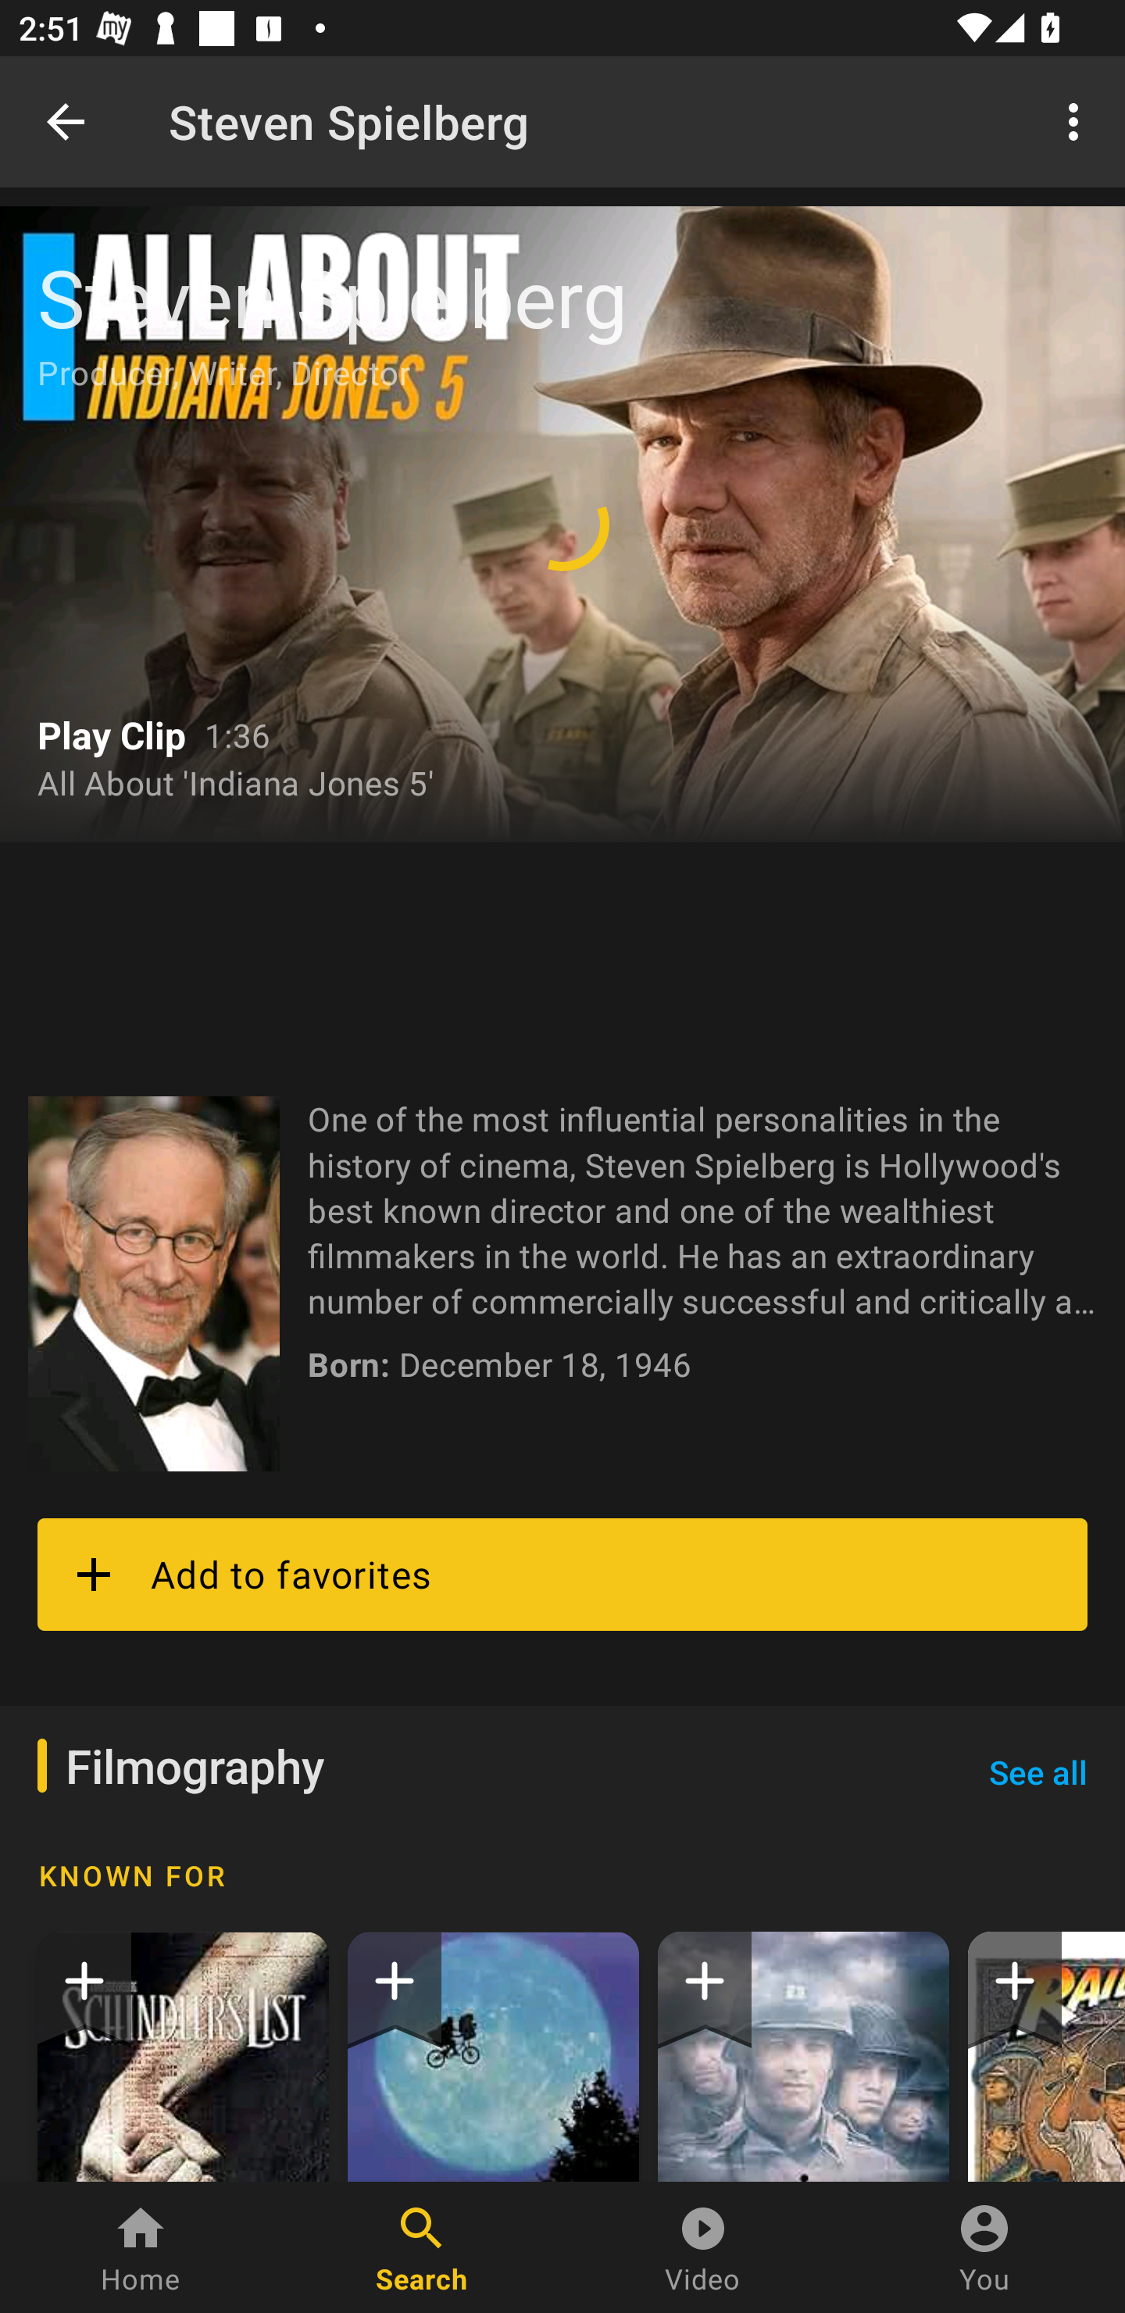 The width and height of the screenshot is (1125, 2313). I want to click on Home, so click(141, 2247).